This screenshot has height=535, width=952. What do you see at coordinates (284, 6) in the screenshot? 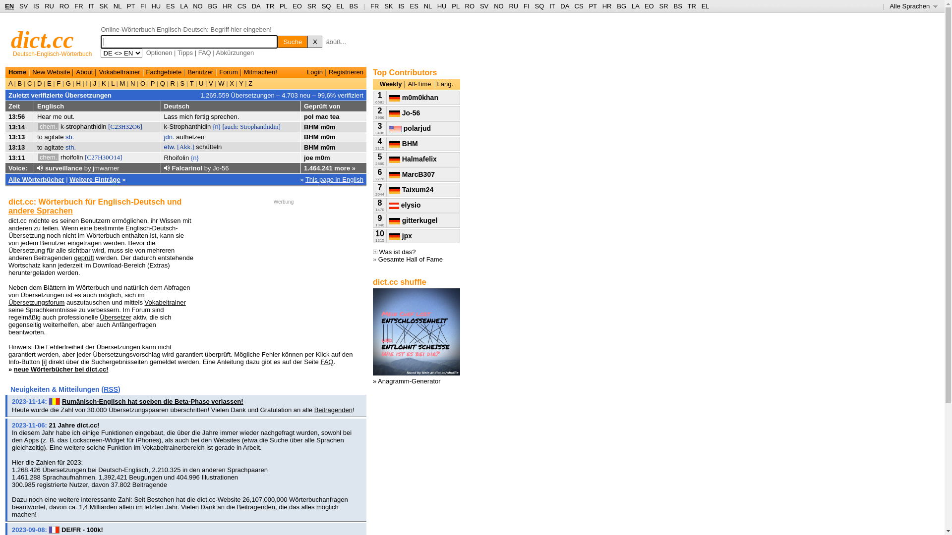
I see `PL` at bounding box center [284, 6].